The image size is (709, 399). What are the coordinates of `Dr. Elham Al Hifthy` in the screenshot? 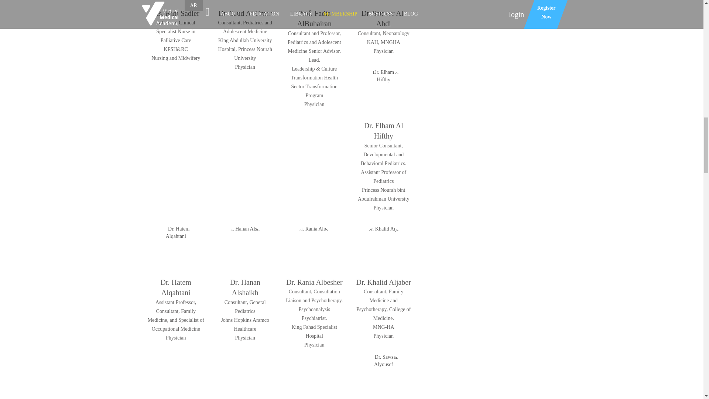 It's located at (383, 92).